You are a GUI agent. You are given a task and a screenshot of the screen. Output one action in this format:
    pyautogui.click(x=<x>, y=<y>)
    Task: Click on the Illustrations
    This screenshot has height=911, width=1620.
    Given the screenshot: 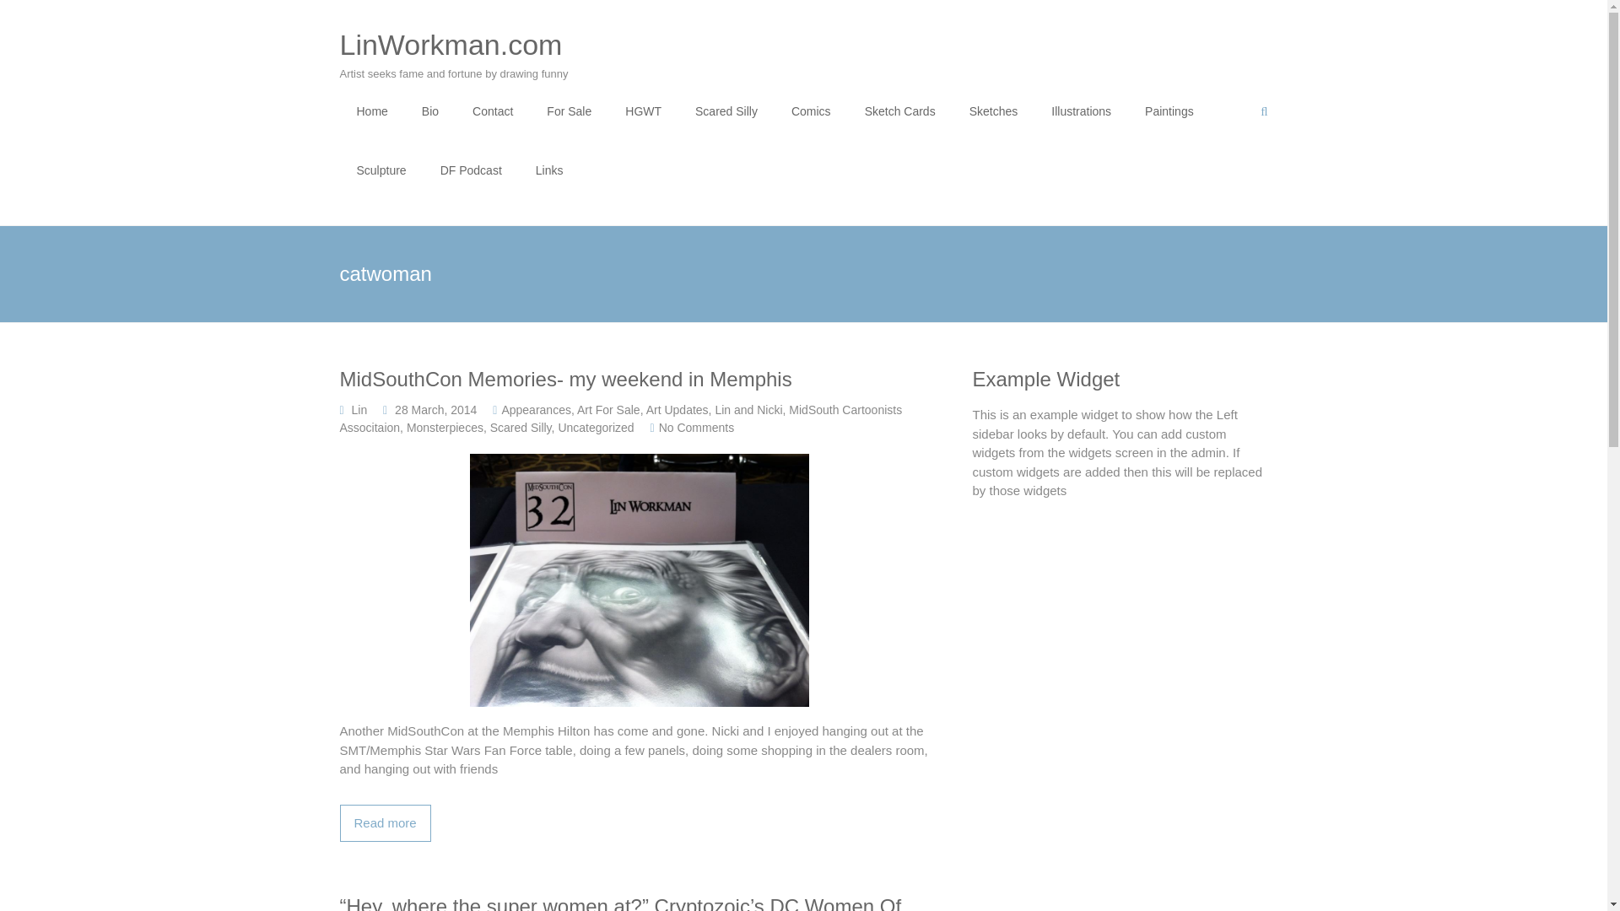 What is the action you would take?
    pyautogui.click(x=1082, y=111)
    